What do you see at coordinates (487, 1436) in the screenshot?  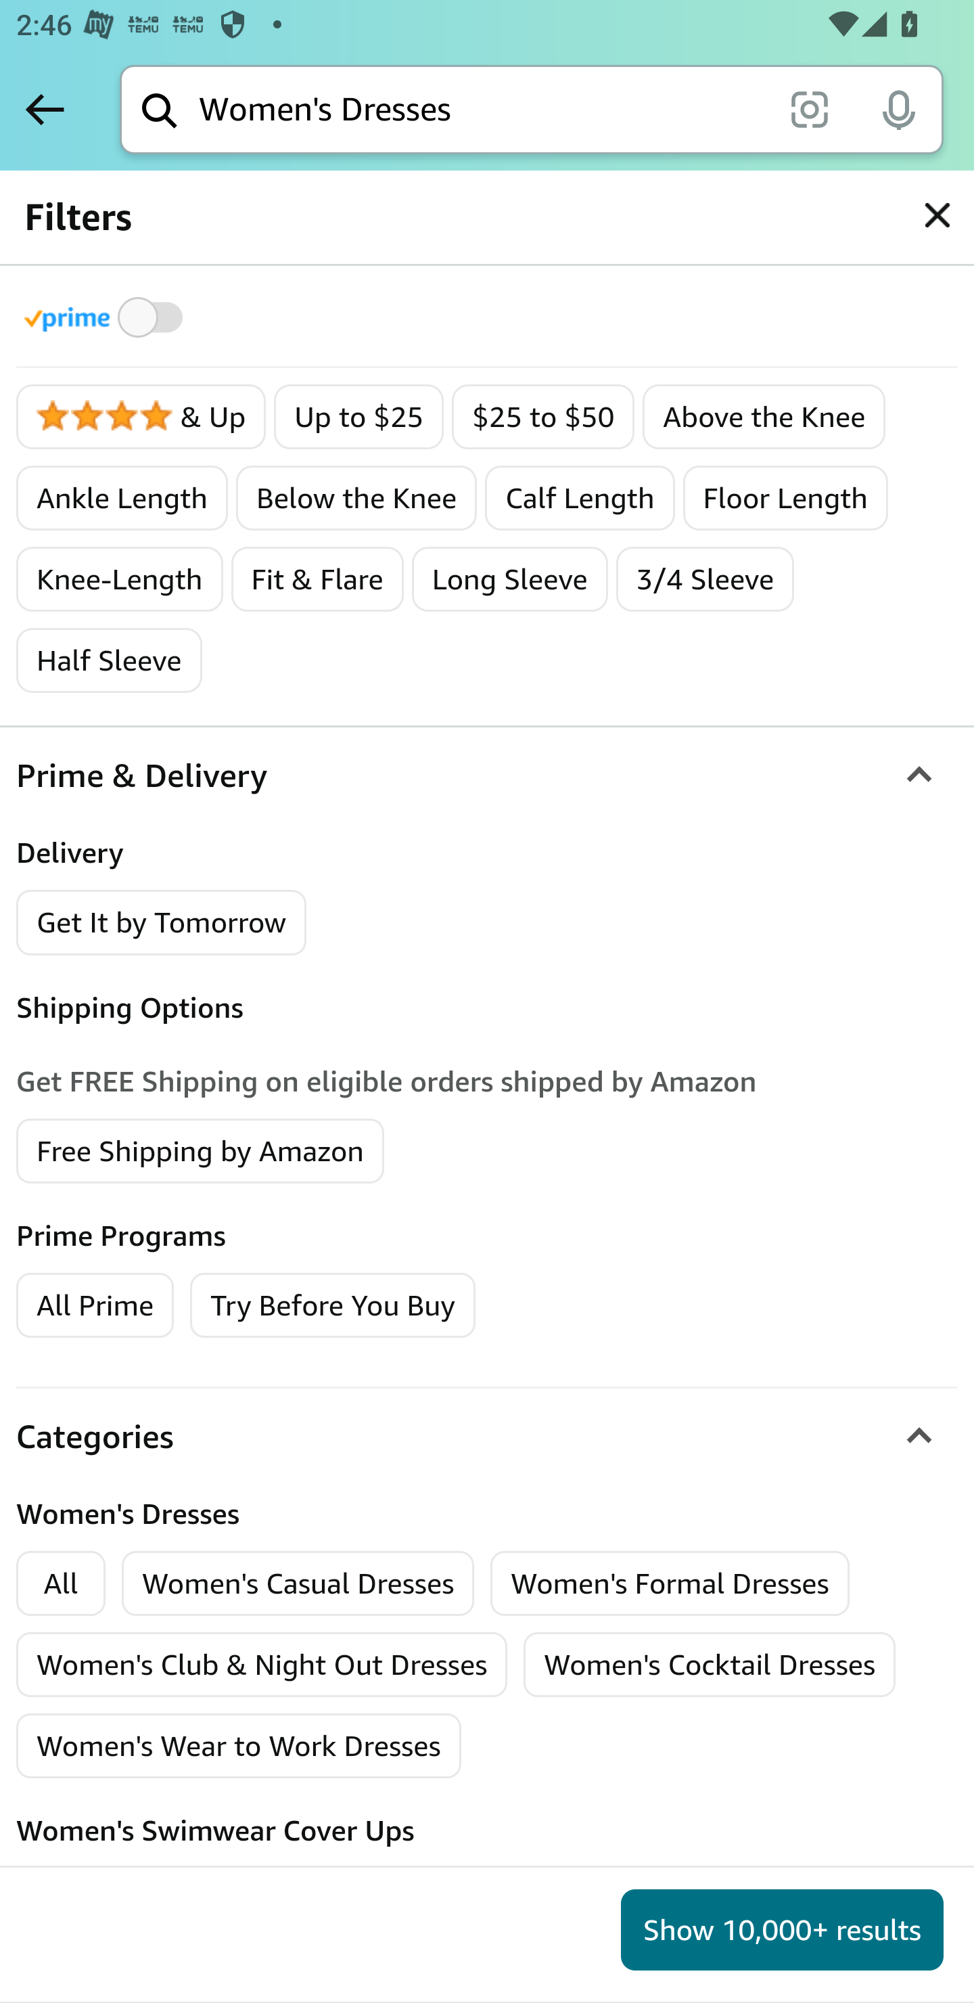 I see `Categories` at bounding box center [487, 1436].